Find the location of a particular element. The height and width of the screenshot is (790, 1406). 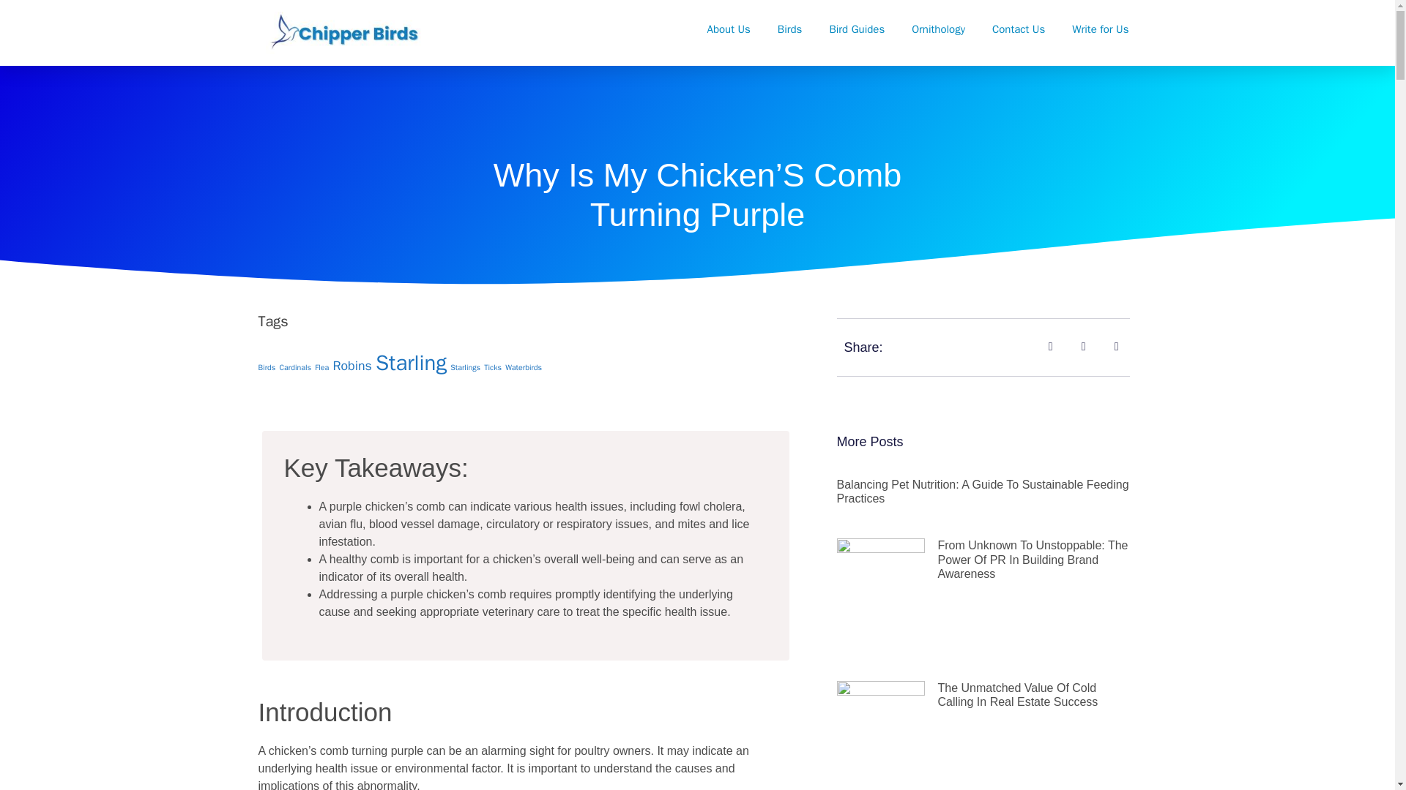

Ornithology is located at coordinates (939, 29).